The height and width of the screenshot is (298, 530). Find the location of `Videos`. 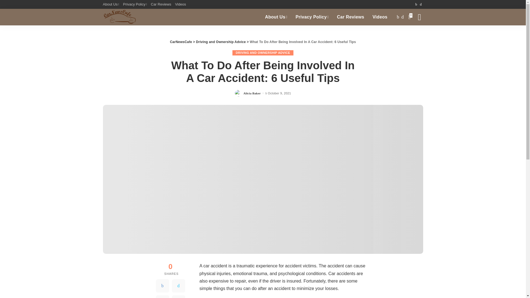

Videos is located at coordinates (380, 17).